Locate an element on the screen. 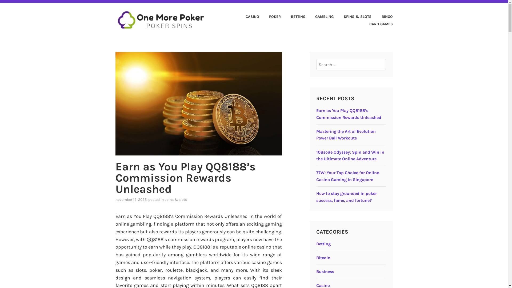  Business is located at coordinates (325, 271).